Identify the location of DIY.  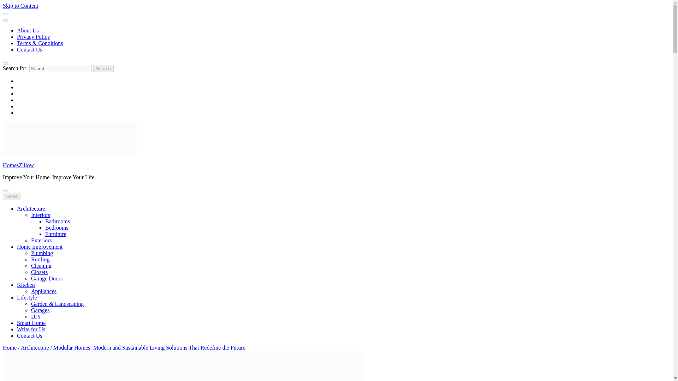
(36, 316).